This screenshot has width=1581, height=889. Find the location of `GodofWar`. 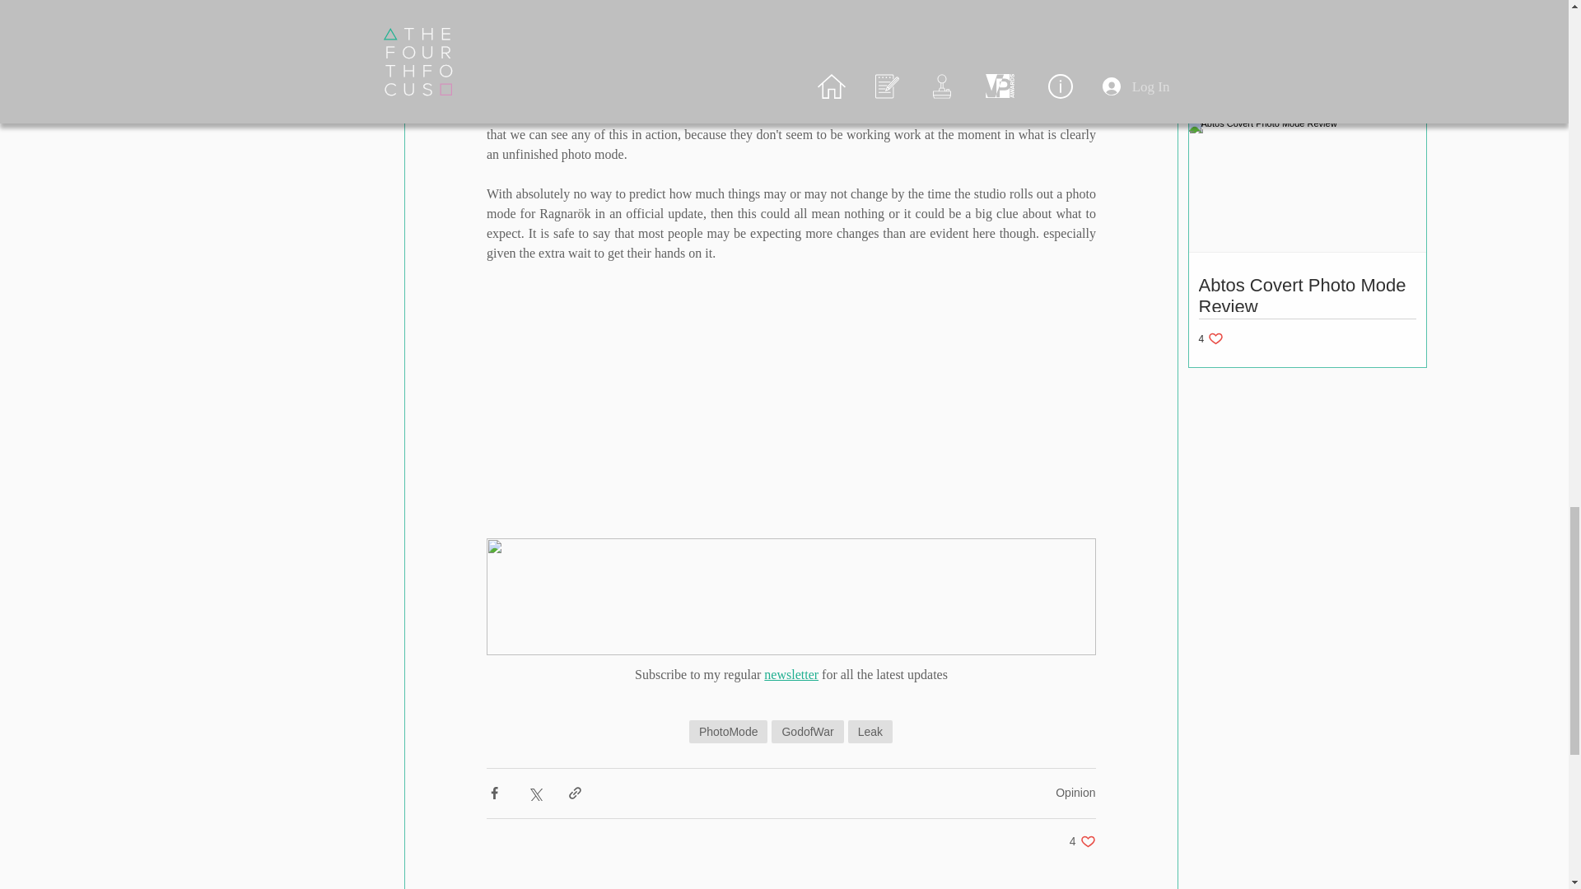

GodofWar is located at coordinates (870, 731).